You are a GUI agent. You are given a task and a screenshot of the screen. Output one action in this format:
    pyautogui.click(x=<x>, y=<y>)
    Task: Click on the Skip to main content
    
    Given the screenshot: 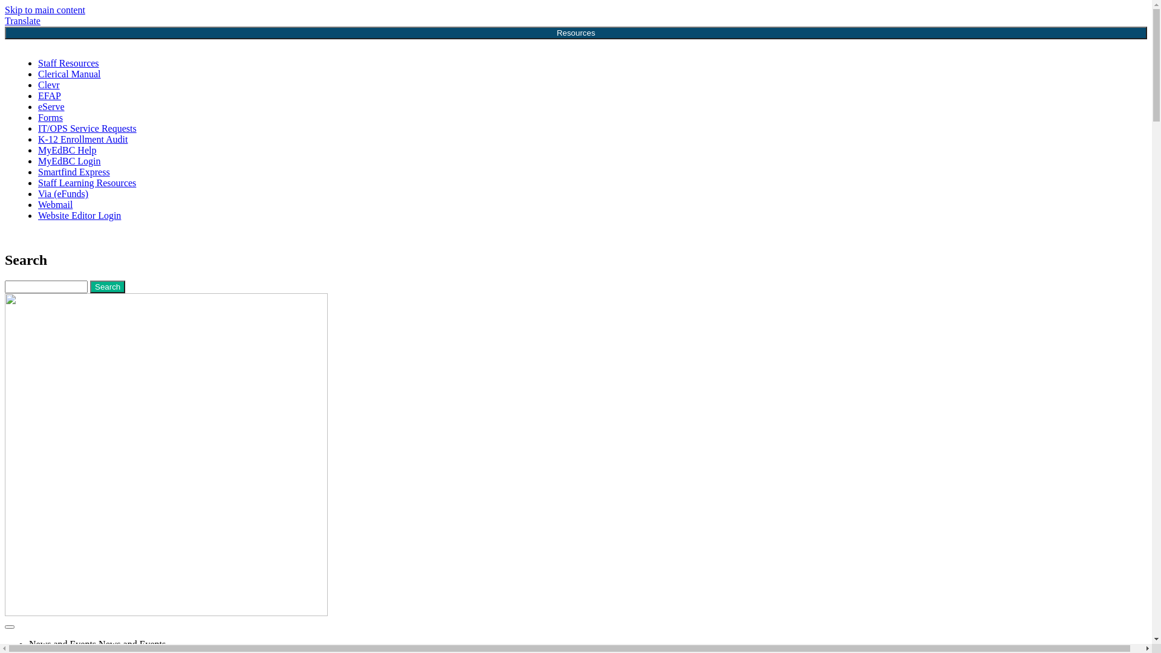 What is the action you would take?
    pyautogui.click(x=45, y=10)
    